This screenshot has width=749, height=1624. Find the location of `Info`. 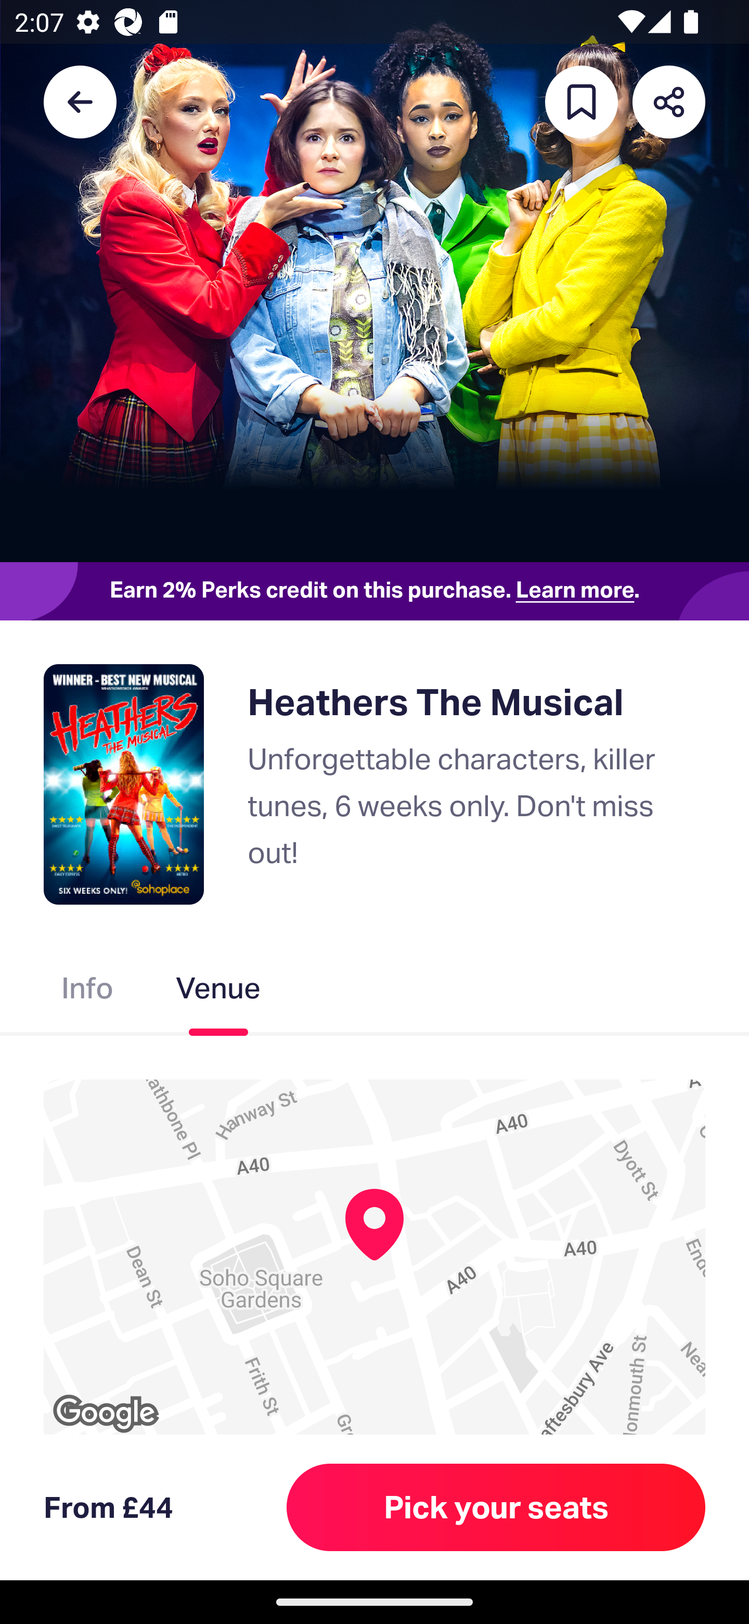

Info is located at coordinates (87, 992).